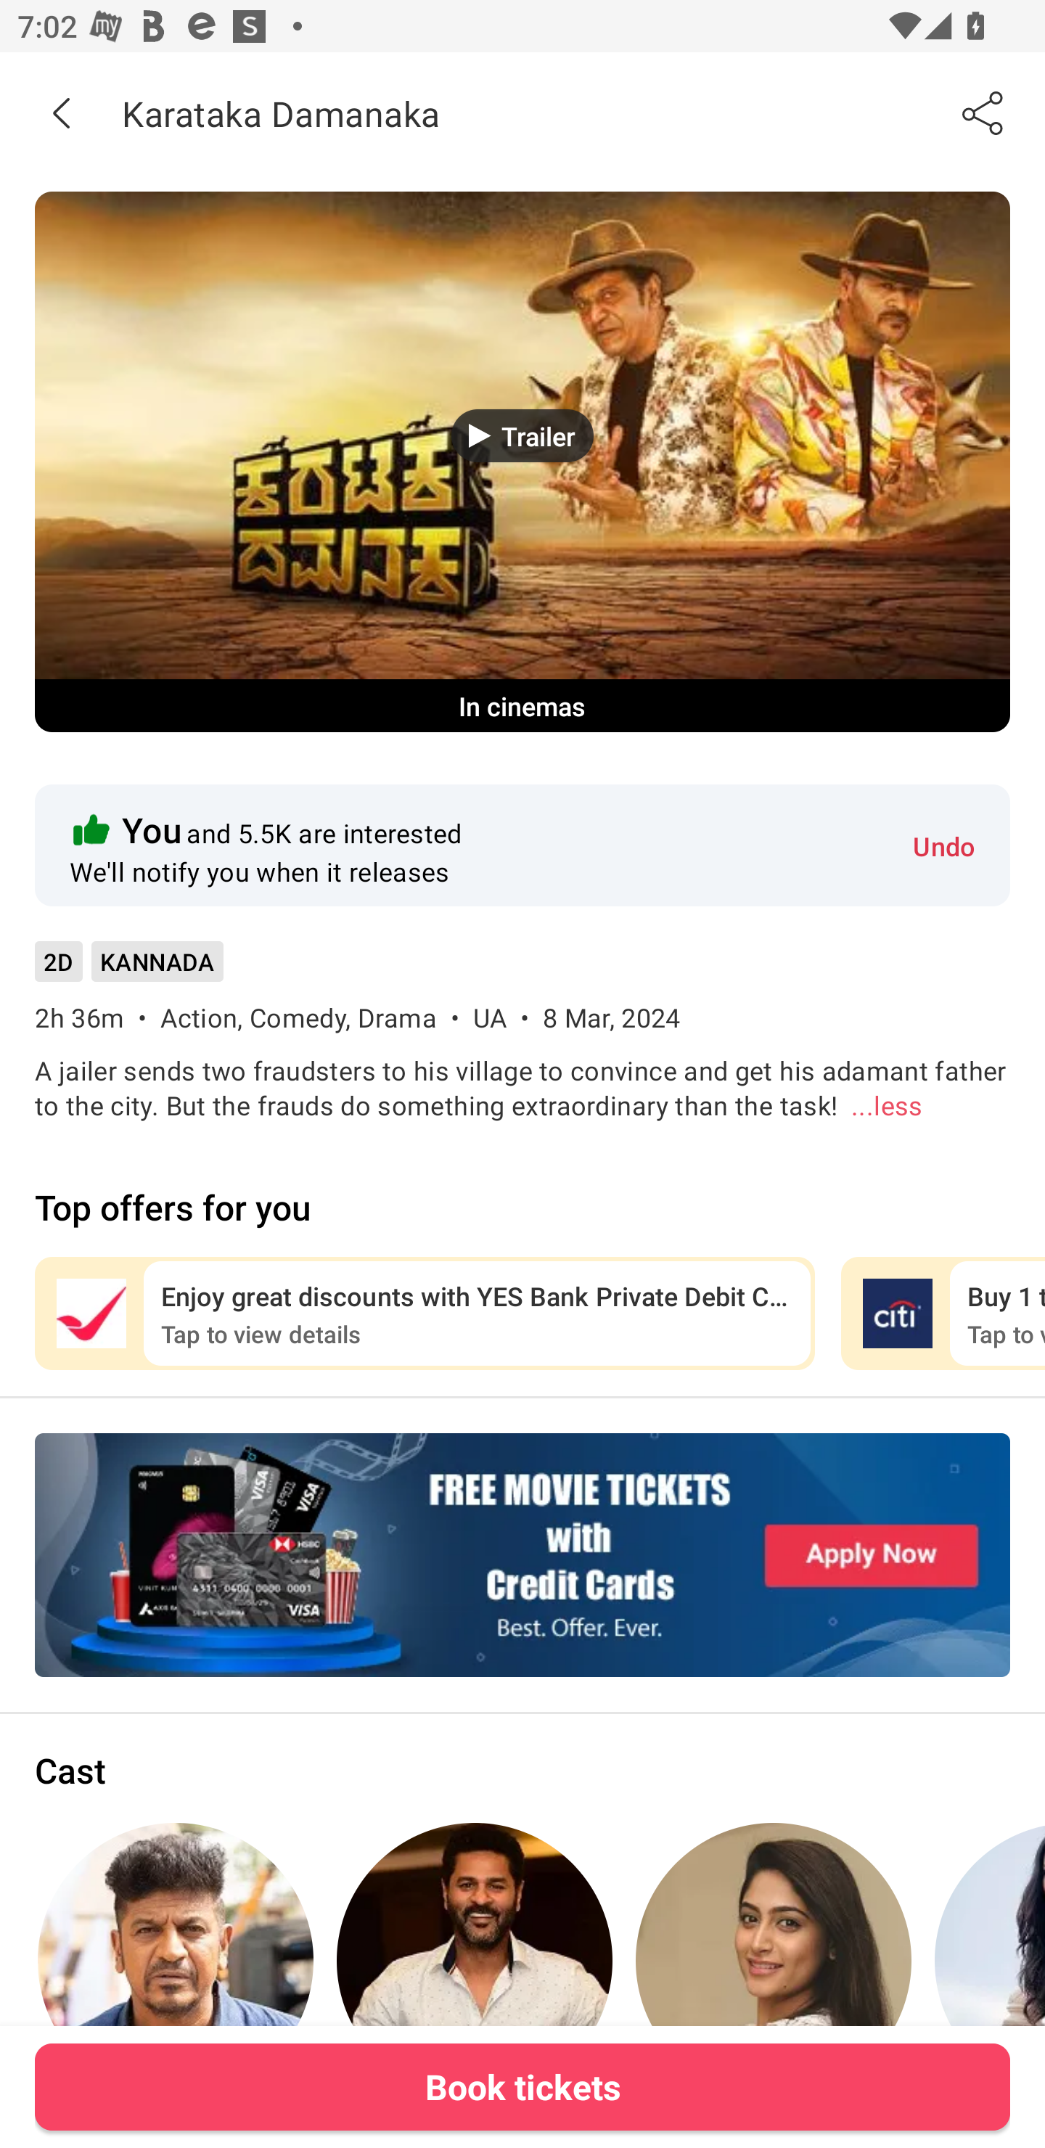  I want to click on Movie Banner Trailer In cinemas, so click(522, 462).